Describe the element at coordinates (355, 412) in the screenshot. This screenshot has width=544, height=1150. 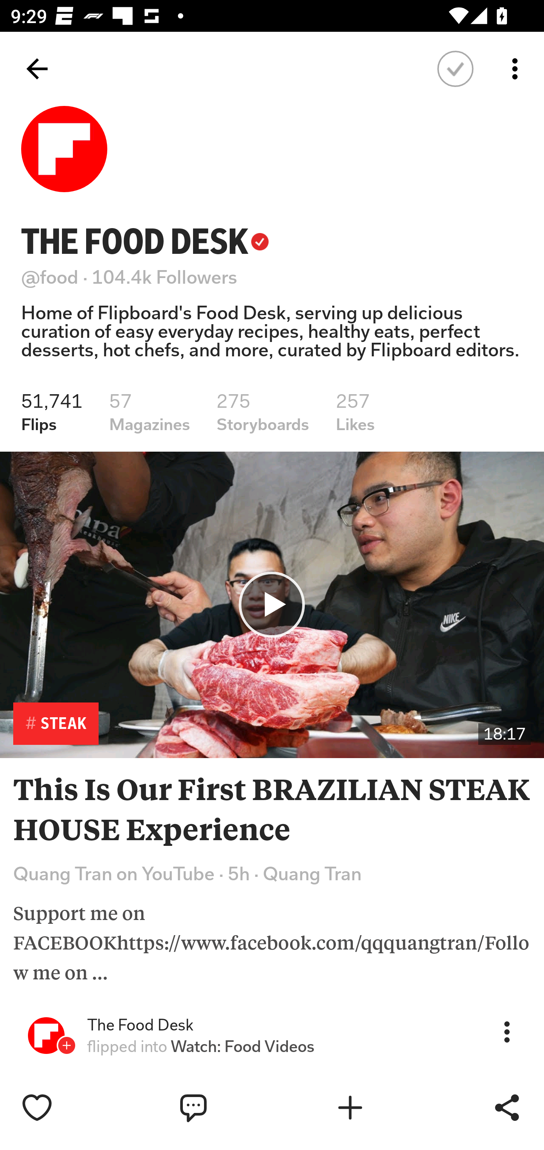
I see `257 Likes` at that location.